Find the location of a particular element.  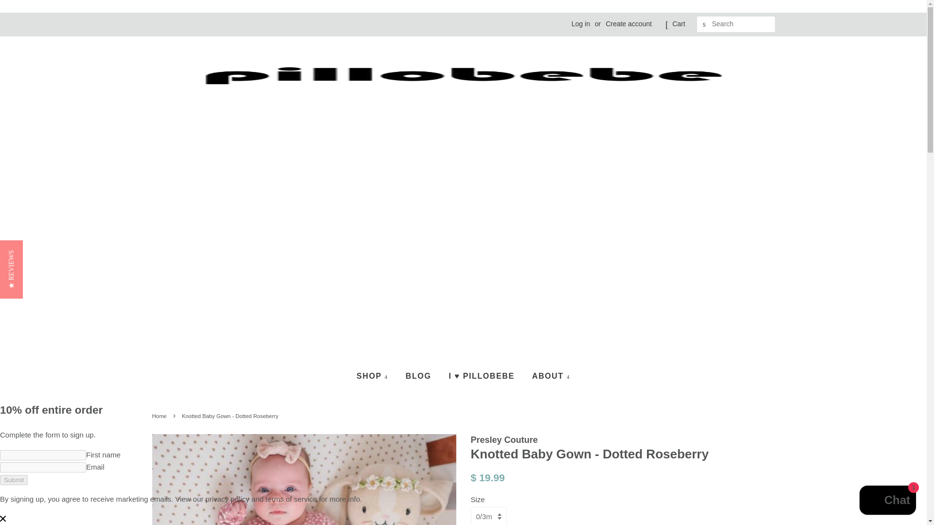

Back to the frontpage is located at coordinates (160, 416).